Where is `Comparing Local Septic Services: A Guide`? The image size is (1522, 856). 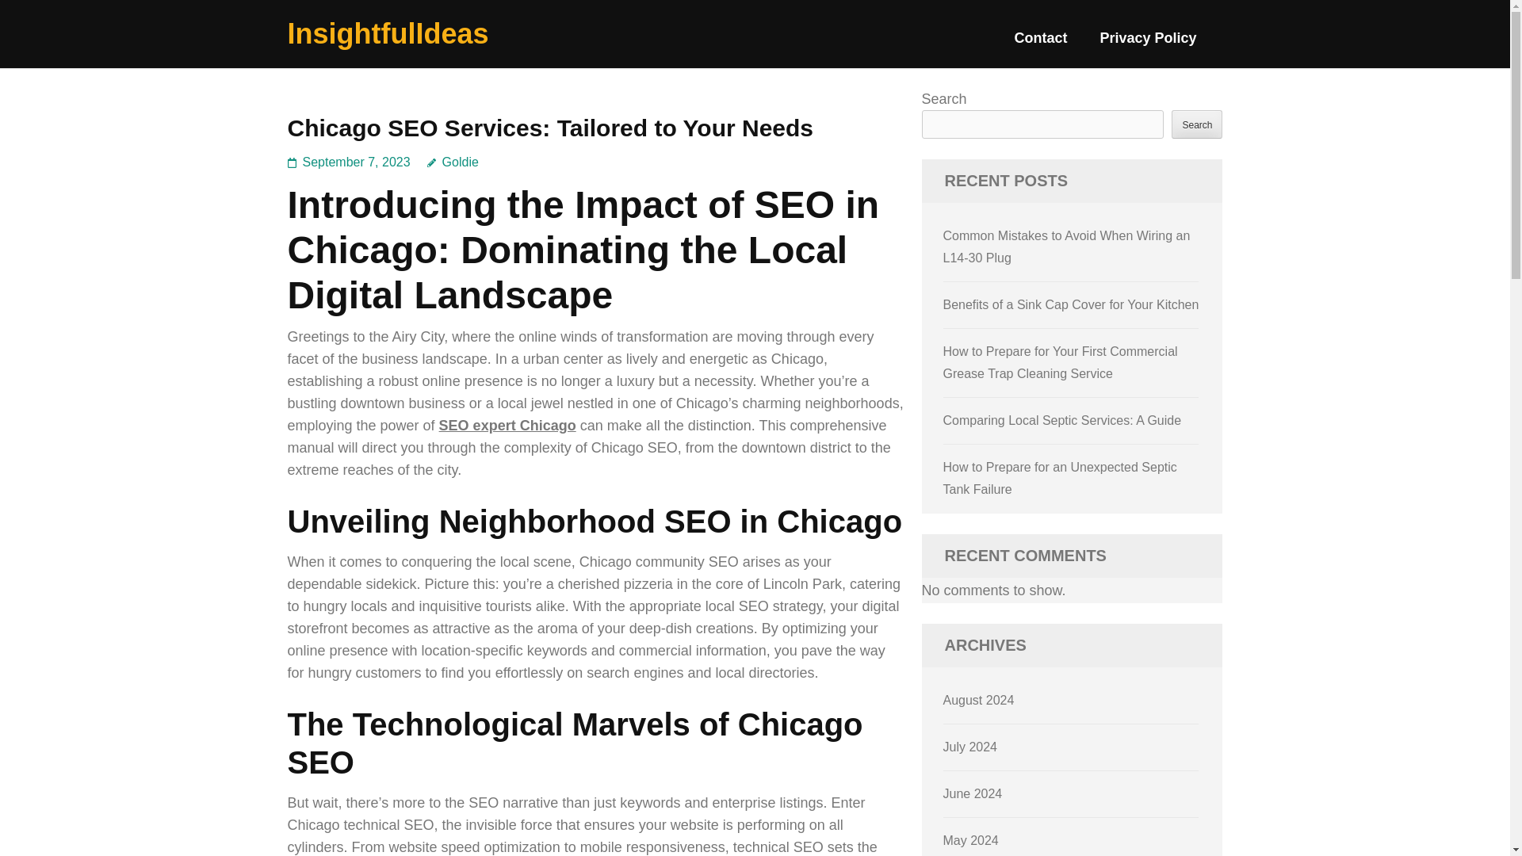
Comparing Local Septic Services: A Guide is located at coordinates (1062, 420).